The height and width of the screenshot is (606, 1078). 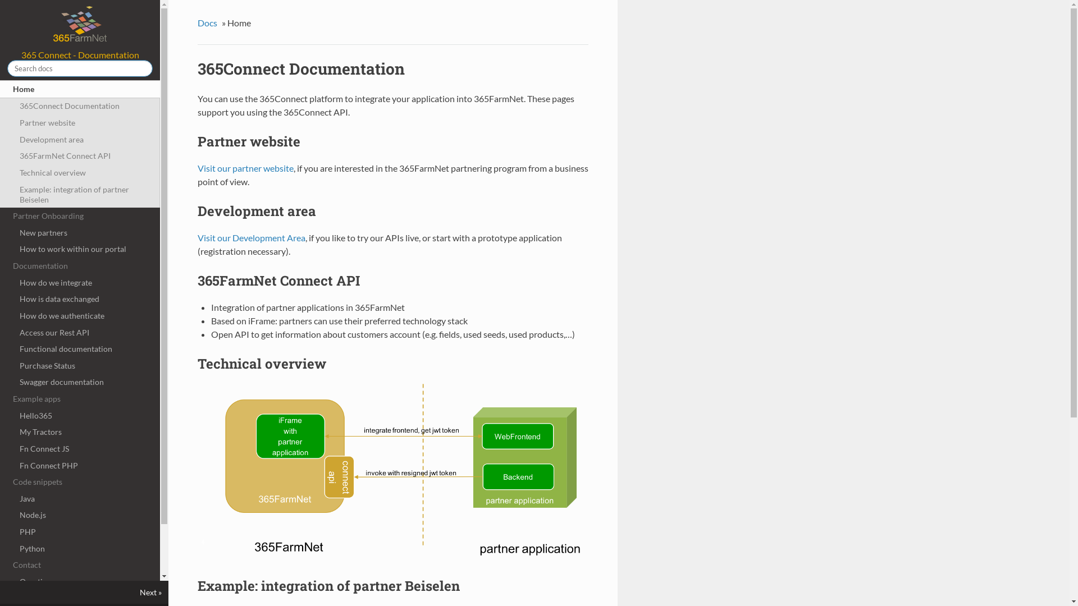 What do you see at coordinates (80, 156) in the screenshot?
I see `365FarmNet Connect API` at bounding box center [80, 156].